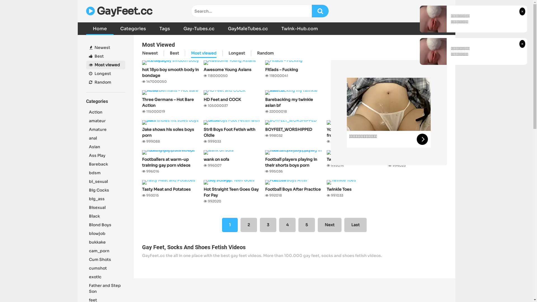 The height and width of the screenshot is (302, 537). What do you see at coordinates (106, 182) in the screenshot?
I see `bi_sexual` at bounding box center [106, 182].